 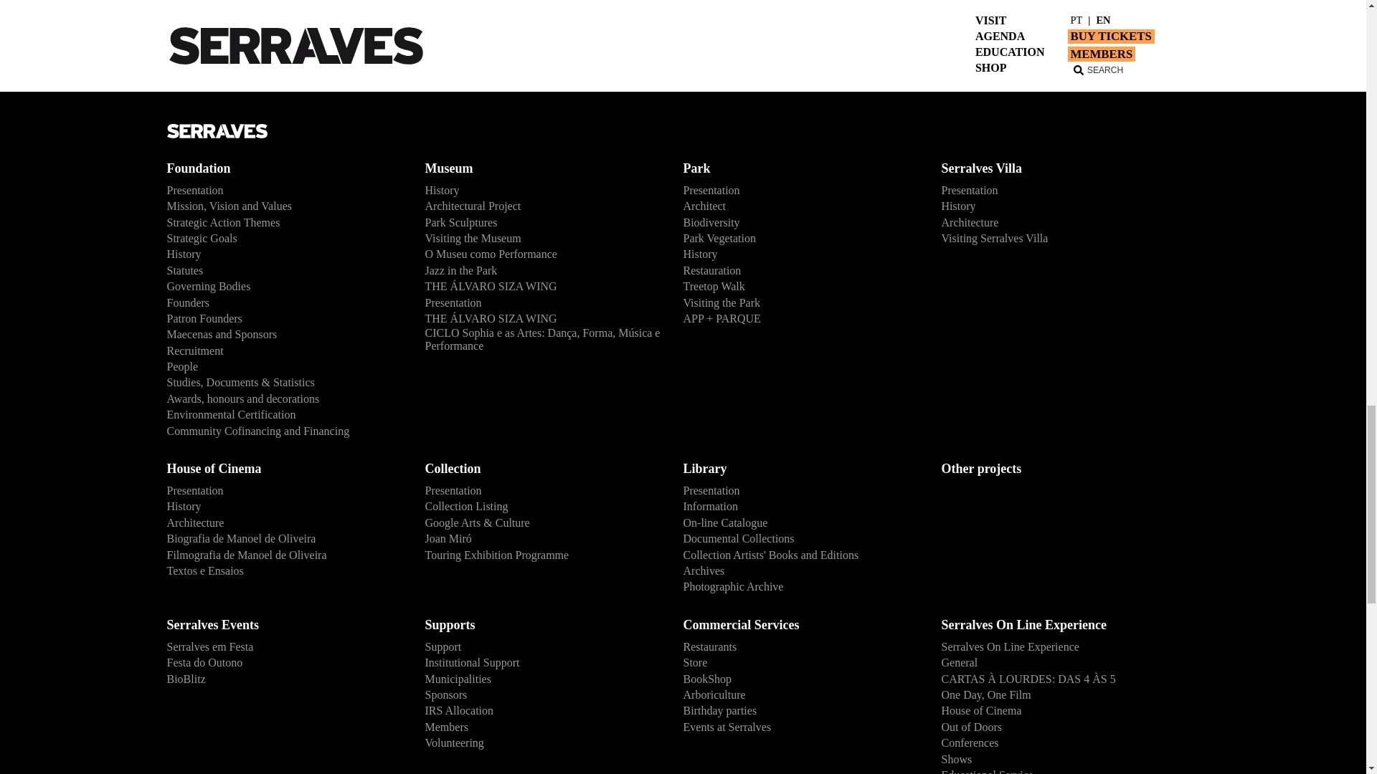 What do you see at coordinates (284, 302) in the screenshot?
I see `Founders` at bounding box center [284, 302].